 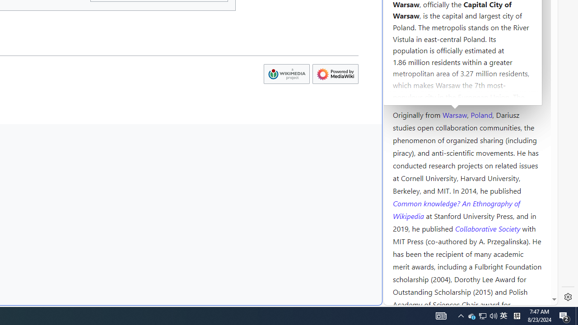 I want to click on Wikimedia Foundation, so click(x=286, y=74).